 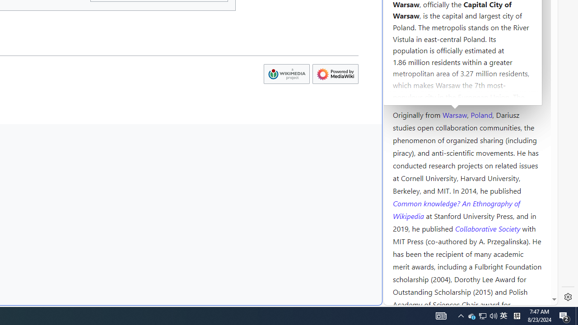 I want to click on Wikimedia Foundation, so click(x=286, y=74).